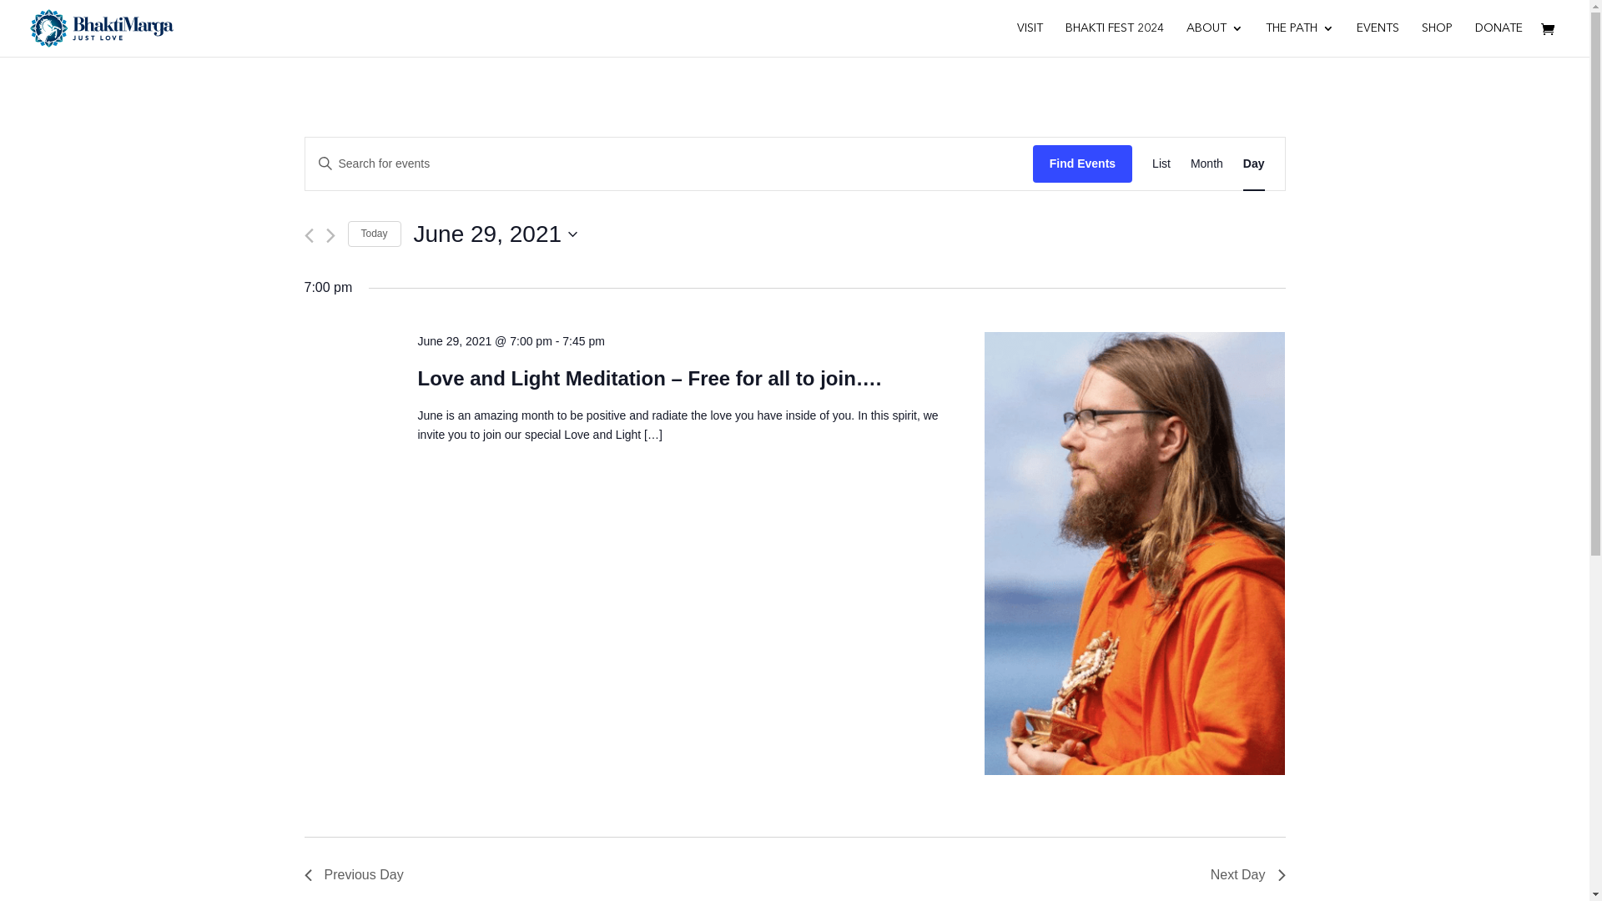 Image resolution: width=1602 pixels, height=901 pixels. Describe the element at coordinates (1378, 40) in the screenshot. I see `EVENTS` at that location.